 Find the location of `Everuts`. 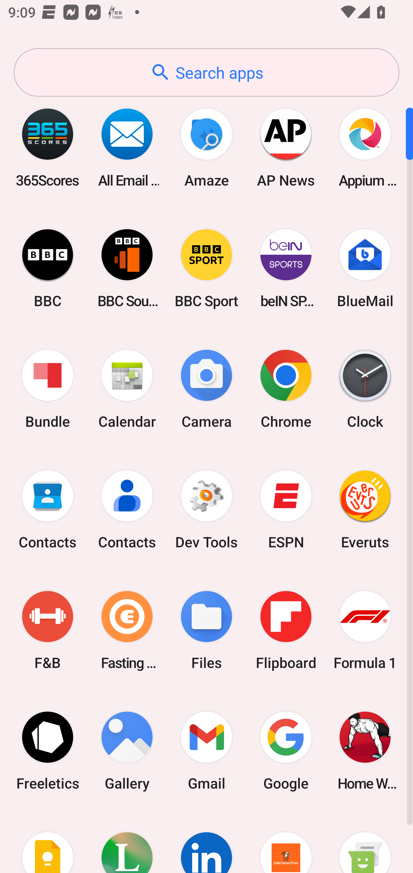

Everuts is located at coordinates (365, 510).